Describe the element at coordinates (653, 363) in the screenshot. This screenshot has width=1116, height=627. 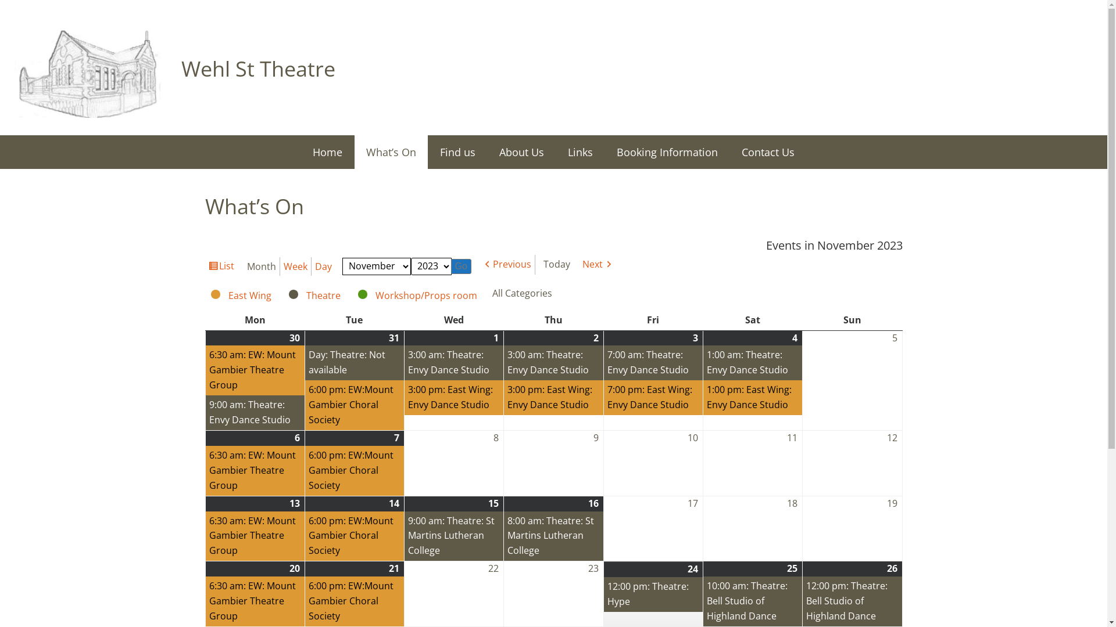
I see `7:00 am: Theatre: Envy Dance Studio` at that location.